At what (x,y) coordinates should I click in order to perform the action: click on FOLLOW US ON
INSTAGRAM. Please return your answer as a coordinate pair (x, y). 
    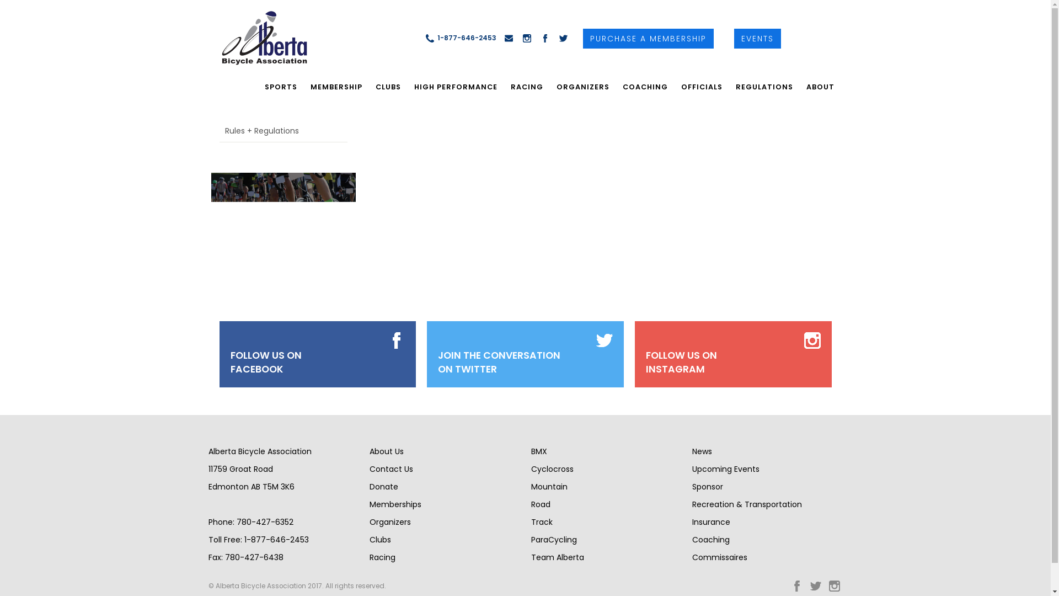
    Looking at the image, I should click on (682, 363).